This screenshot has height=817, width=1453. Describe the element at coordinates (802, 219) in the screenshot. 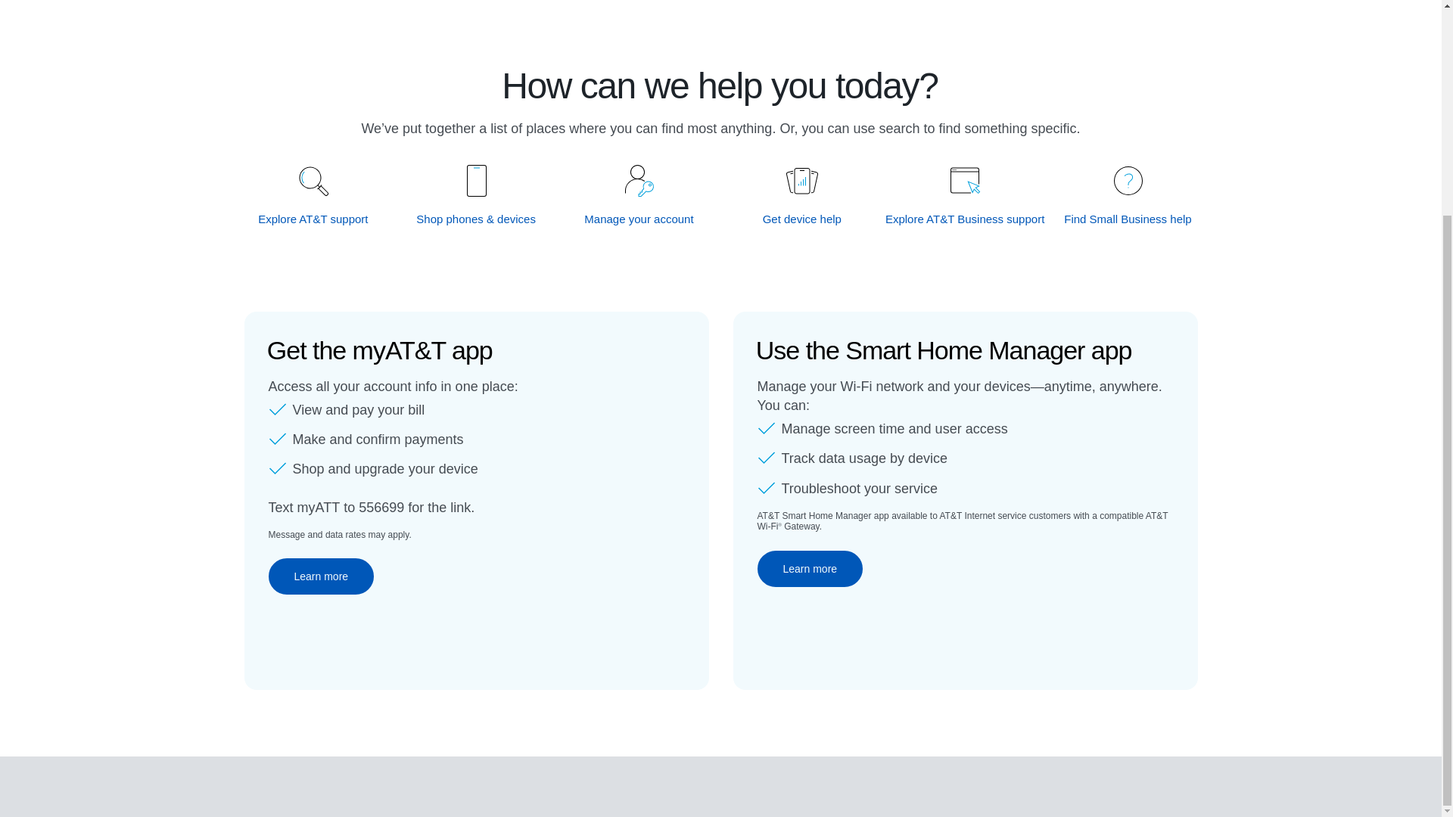

I see `Get device help` at that location.